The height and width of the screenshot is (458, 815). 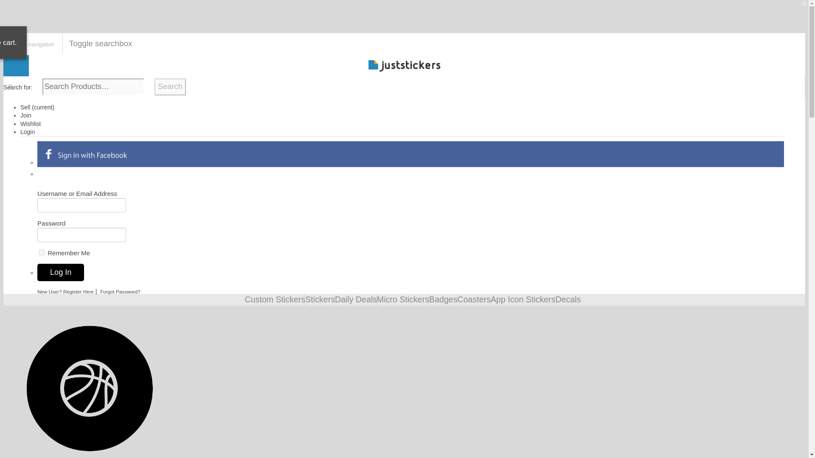 I want to click on 0, so click(x=16, y=65).